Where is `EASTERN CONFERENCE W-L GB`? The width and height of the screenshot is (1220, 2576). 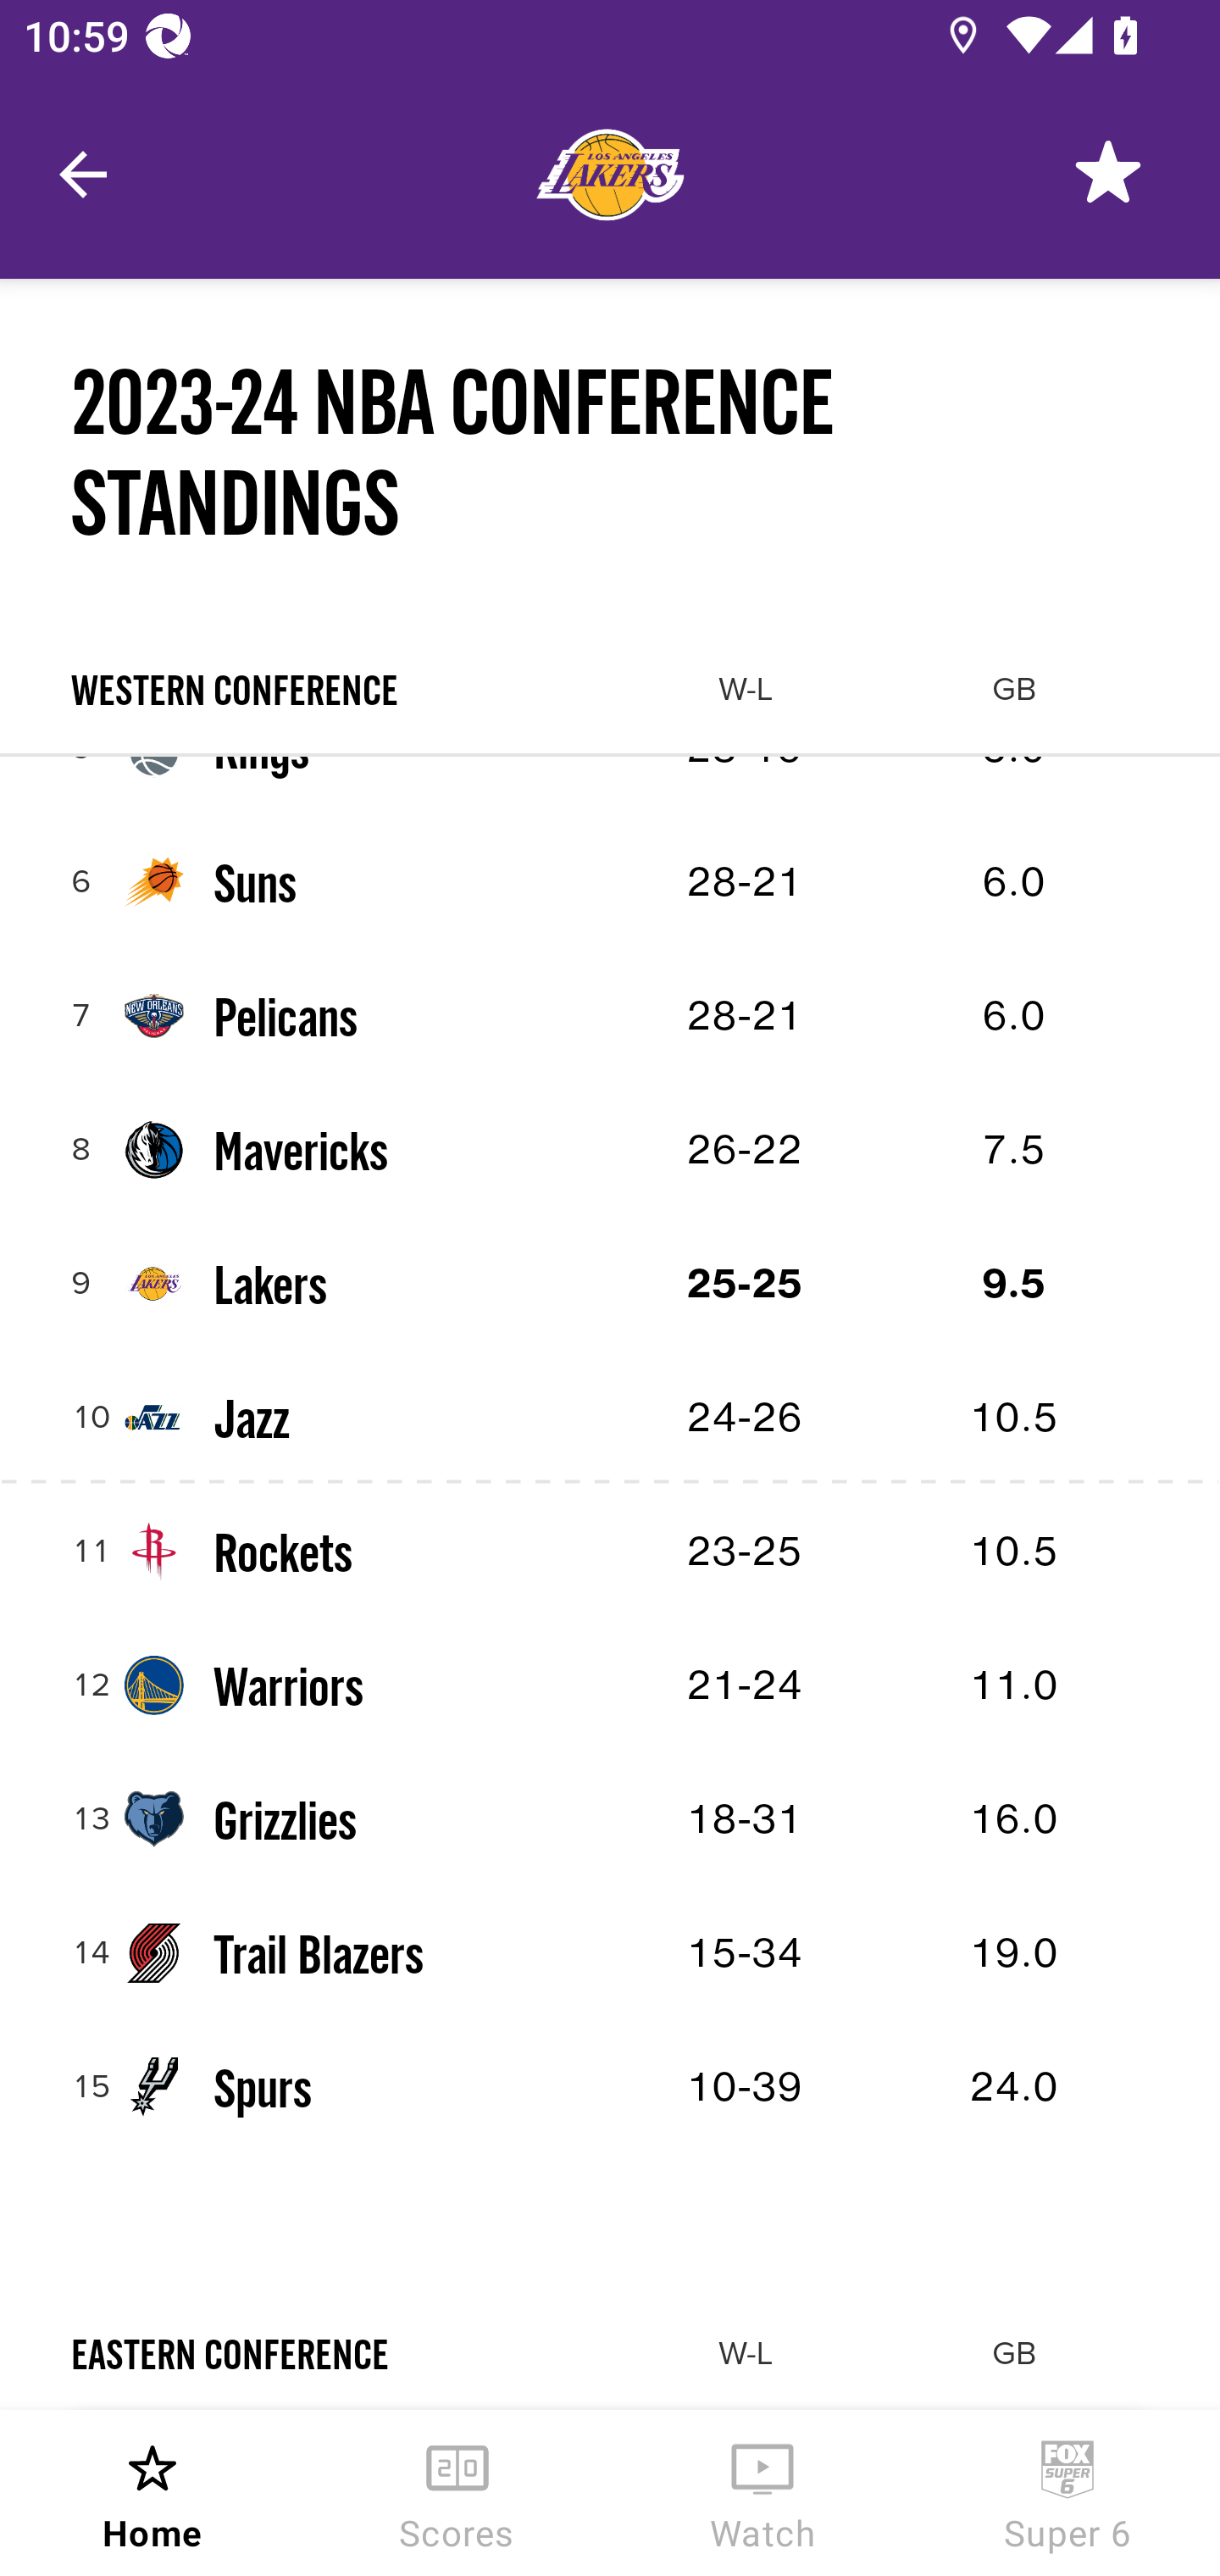 EASTERN CONFERENCE W-L GB is located at coordinates (610, 2352).